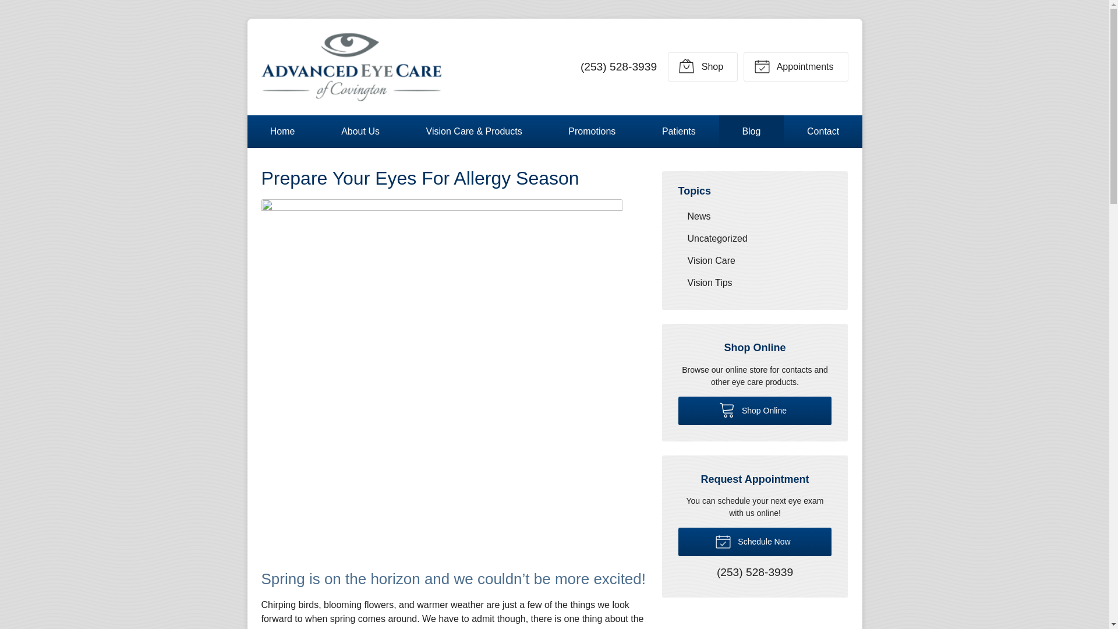  What do you see at coordinates (755, 542) in the screenshot?
I see `Schedule Now` at bounding box center [755, 542].